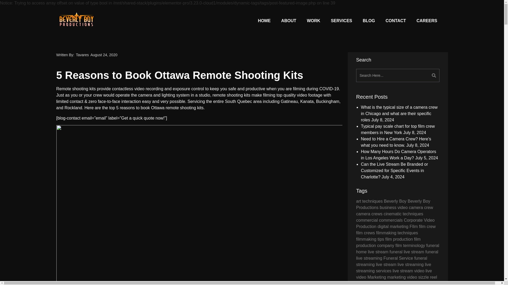 The height and width of the screenshot is (285, 508). I want to click on ., so click(339, 89).